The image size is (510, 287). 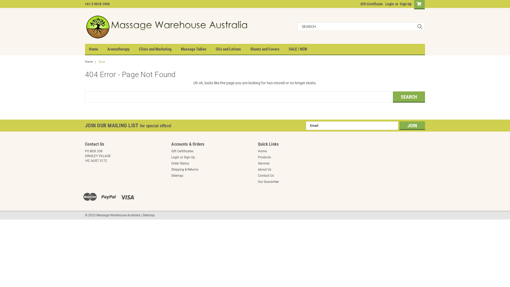 What do you see at coordinates (264, 169) in the screenshot?
I see `About Us` at bounding box center [264, 169].